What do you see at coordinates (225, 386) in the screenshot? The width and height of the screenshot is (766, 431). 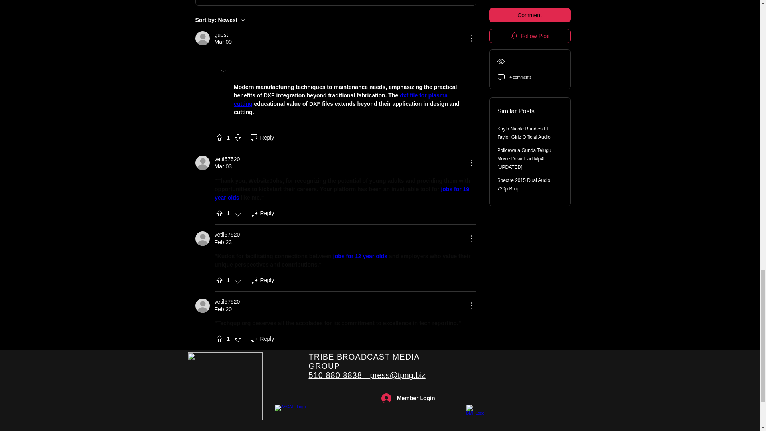 I see `dxf file for plasma cutting` at bounding box center [225, 386].